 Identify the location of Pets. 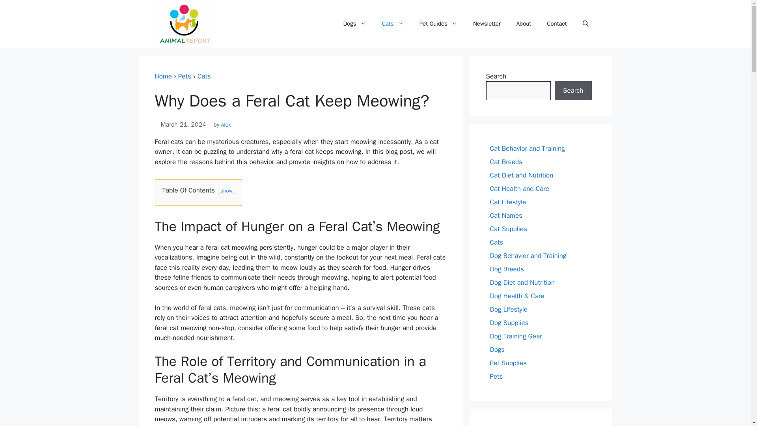
(185, 76).